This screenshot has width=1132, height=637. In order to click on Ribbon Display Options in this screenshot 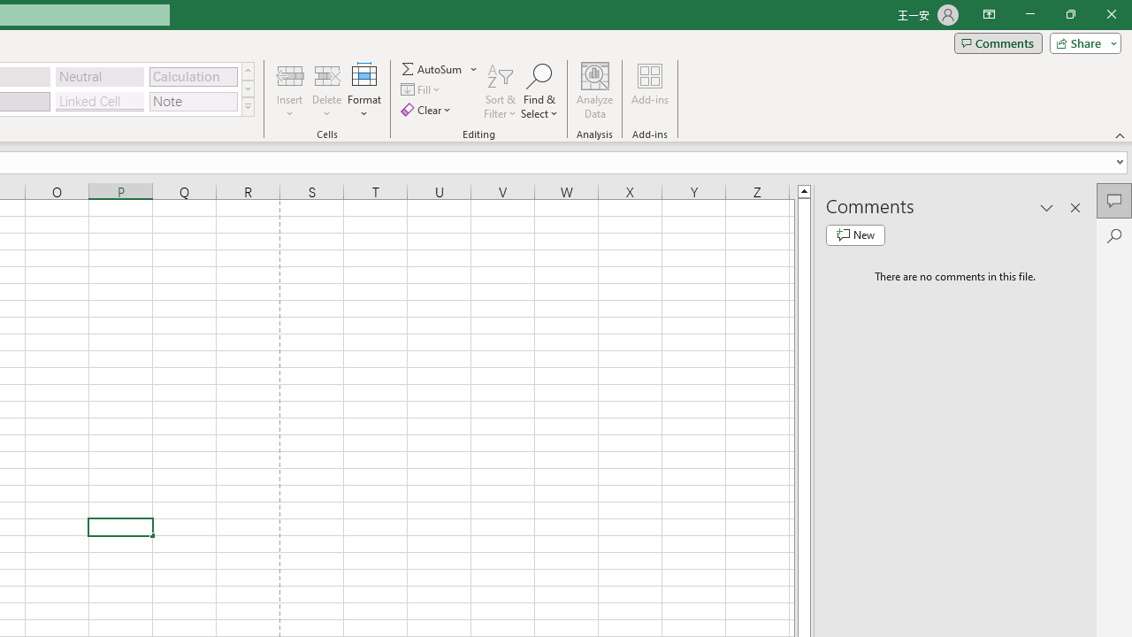, I will do `click(989, 14)`.